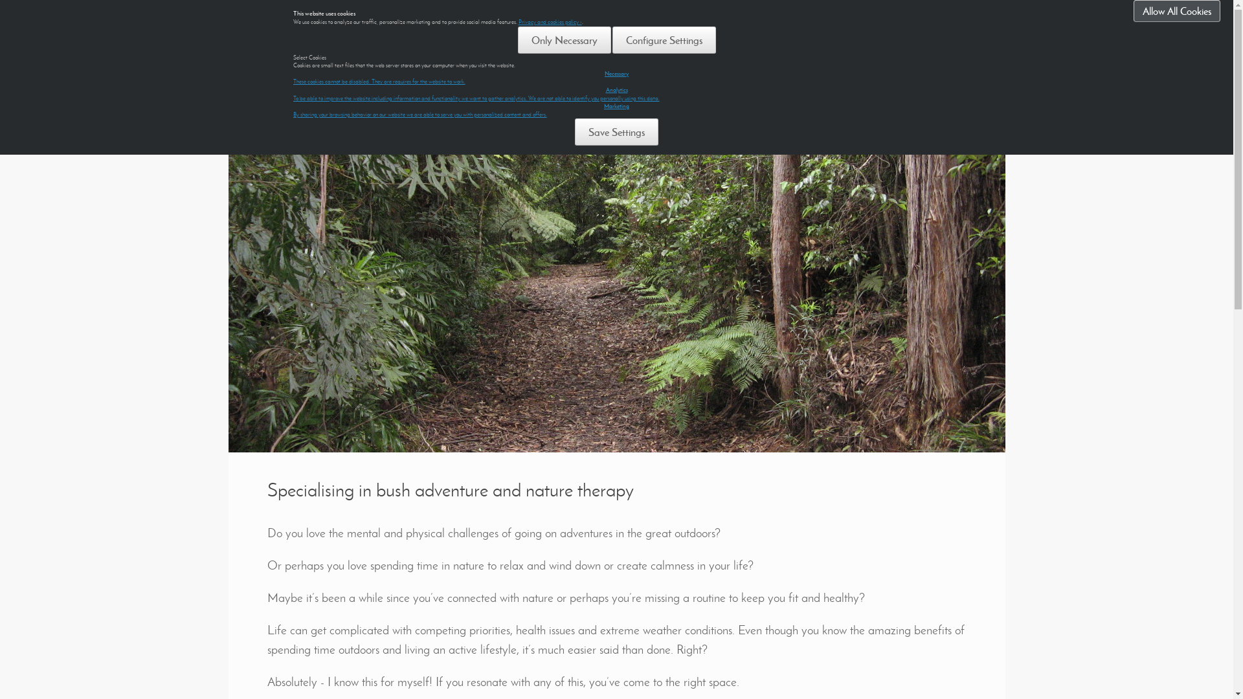  I want to click on Shop, so click(449, 139).